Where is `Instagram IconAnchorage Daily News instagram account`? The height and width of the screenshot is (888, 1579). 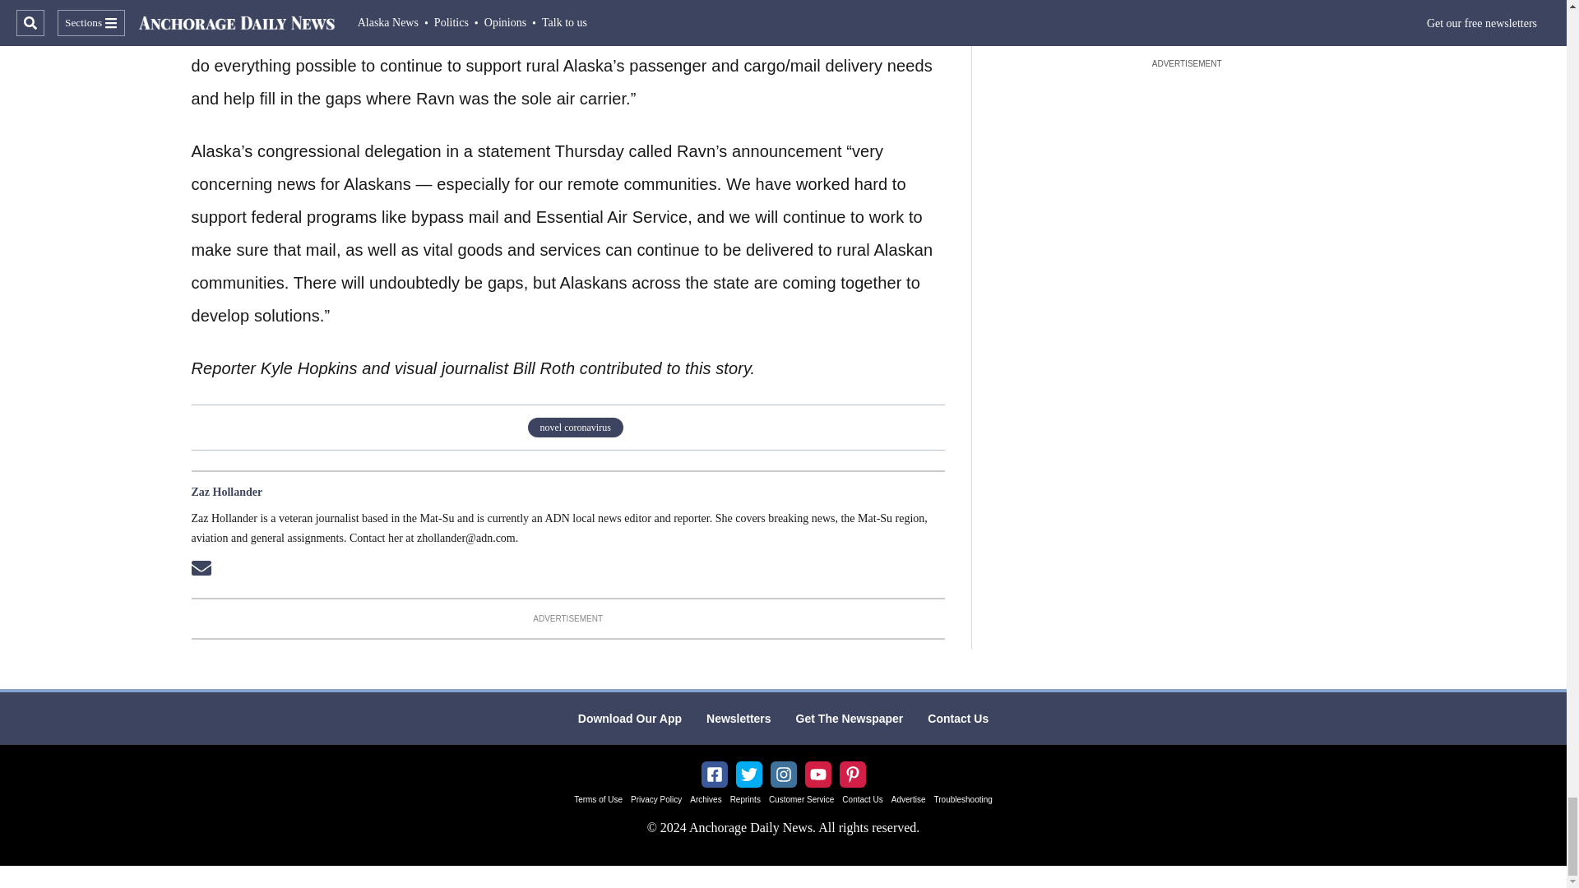 Instagram IconAnchorage Daily News instagram account is located at coordinates (783, 775).